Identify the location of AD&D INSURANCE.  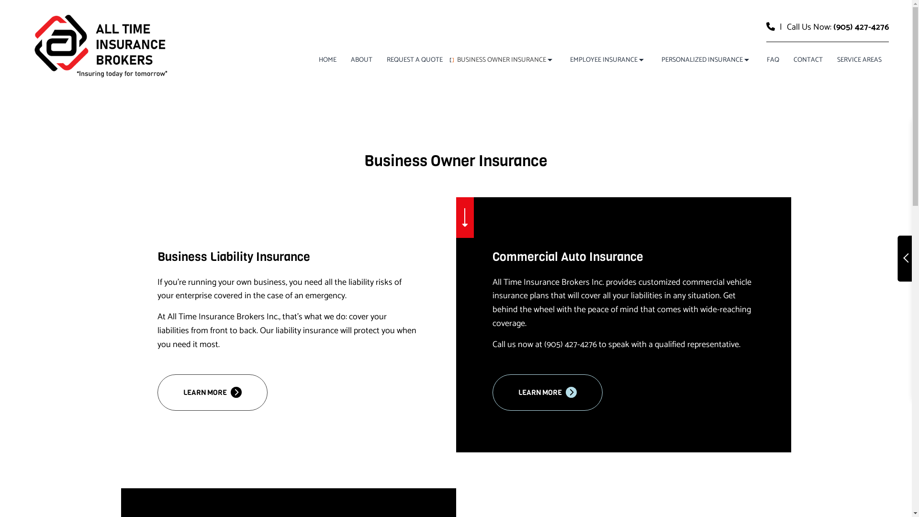
(494, 95).